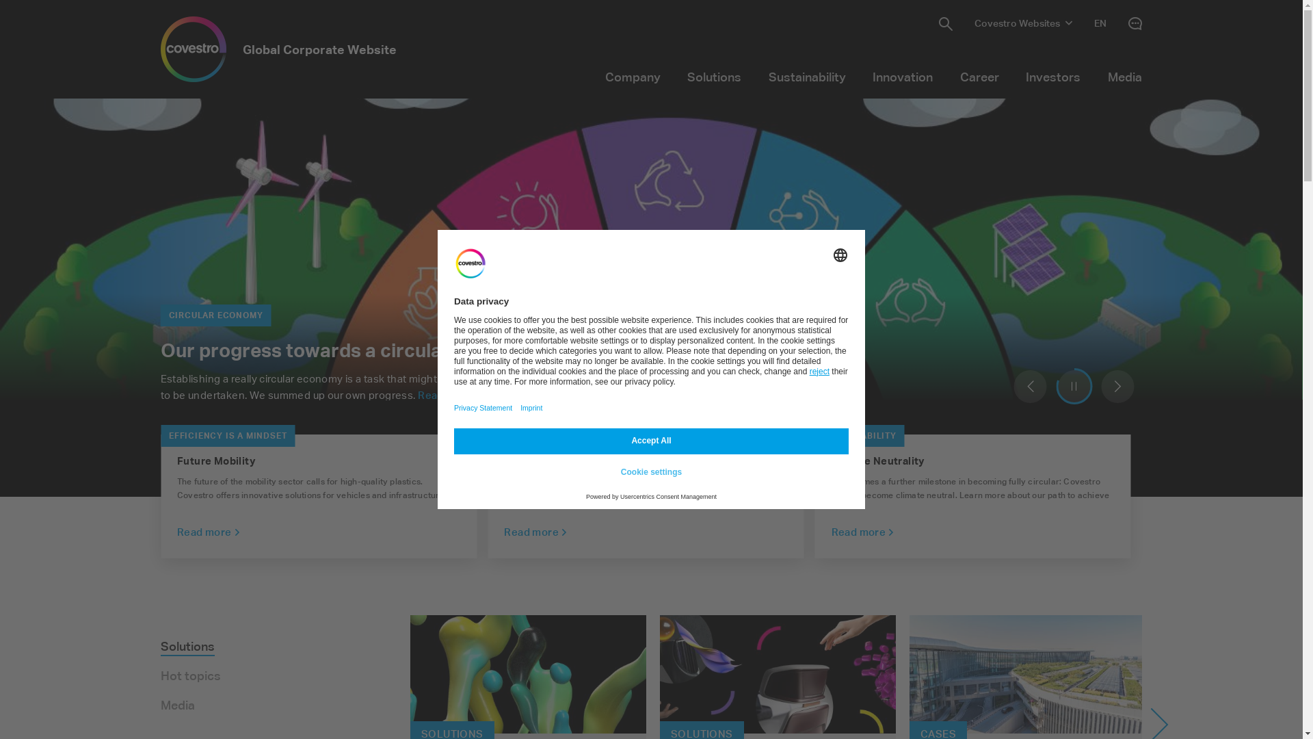 The width and height of the screenshot is (1313, 739). I want to click on Investors, so click(1054, 77).